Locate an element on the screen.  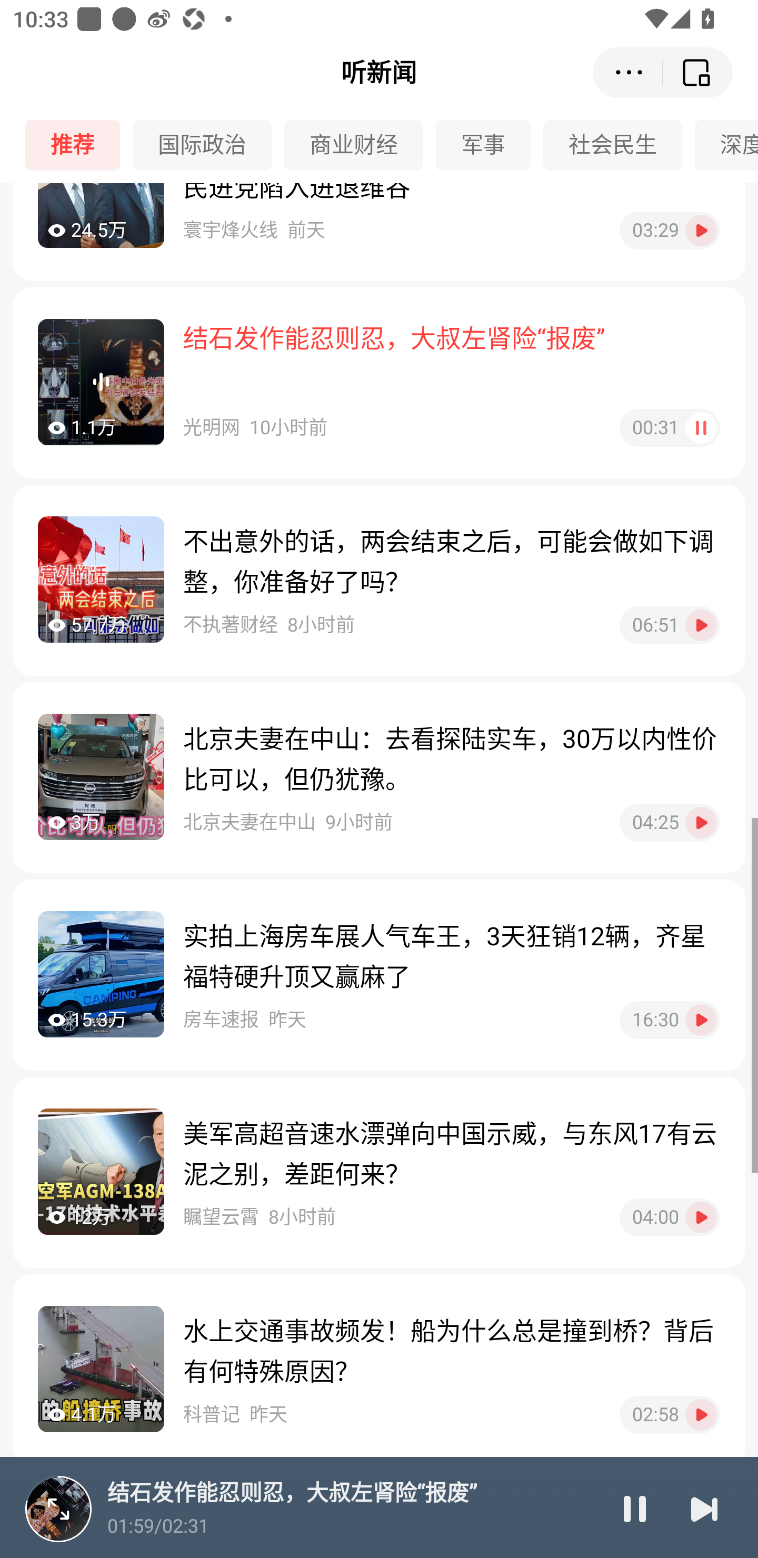
商业财经 is located at coordinates (360, 145).